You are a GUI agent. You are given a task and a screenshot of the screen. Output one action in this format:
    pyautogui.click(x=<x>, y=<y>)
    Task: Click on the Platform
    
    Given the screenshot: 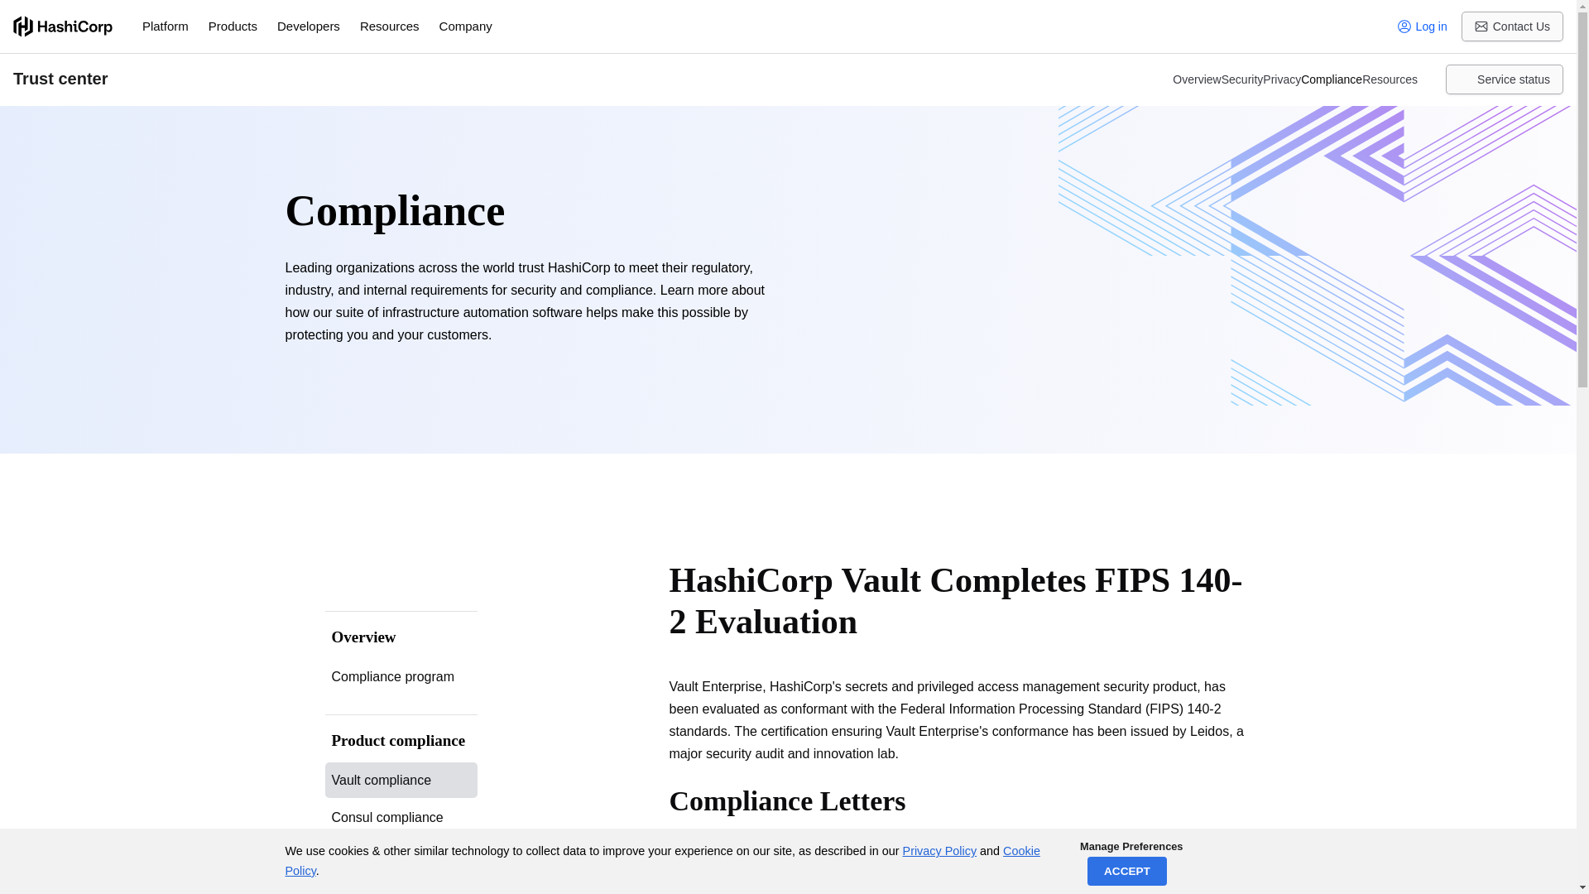 What is the action you would take?
    pyautogui.click(x=166, y=26)
    